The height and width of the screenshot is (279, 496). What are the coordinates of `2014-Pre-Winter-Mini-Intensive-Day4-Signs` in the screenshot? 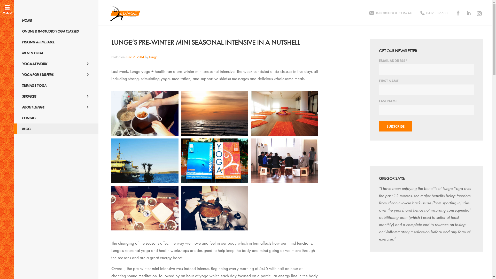 It's located at (215, 161).